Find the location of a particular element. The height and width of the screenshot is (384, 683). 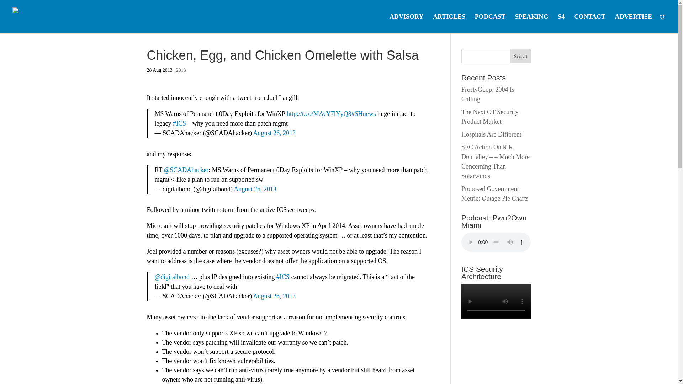

SPEAKING is located at coordinates (531, 23).